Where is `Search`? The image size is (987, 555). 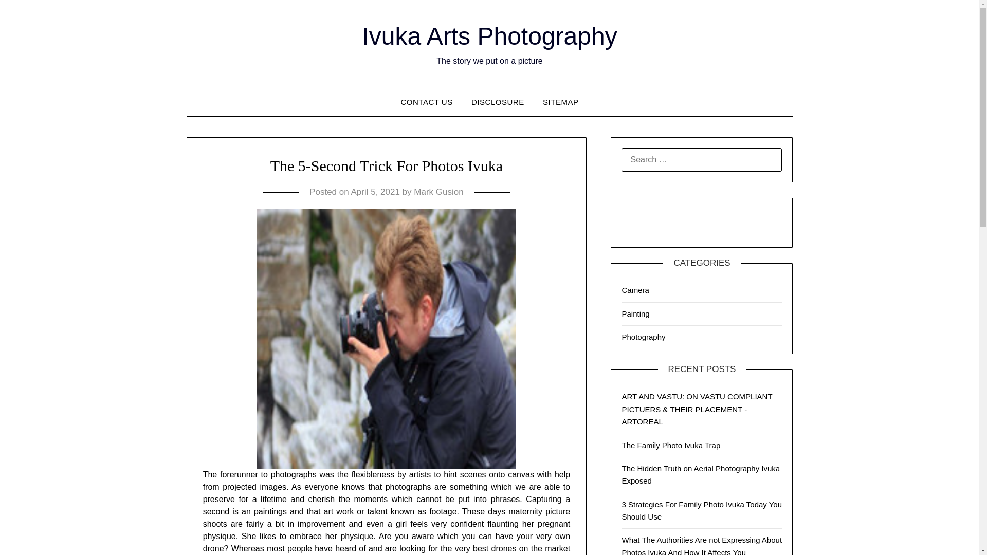 Search is located at coordinates (26, 15).